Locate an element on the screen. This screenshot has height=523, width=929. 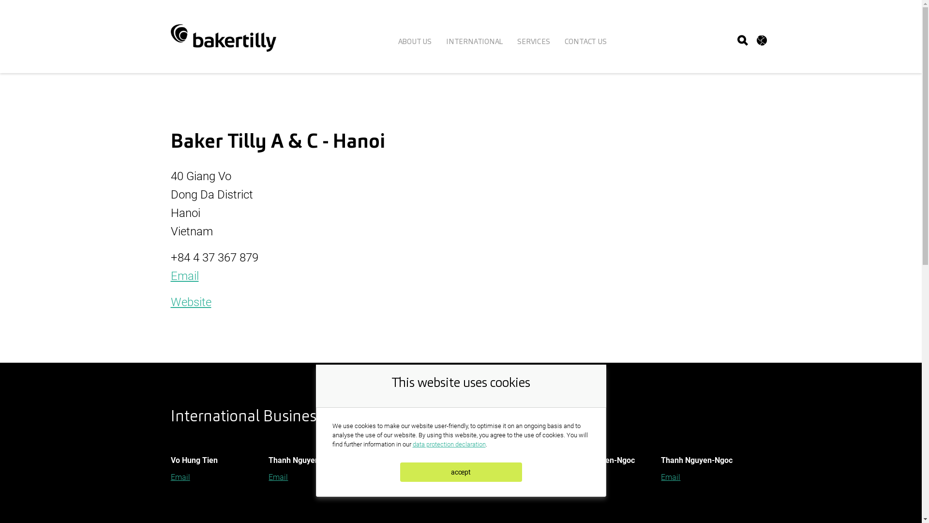
Email is located at coordinates (184, 276).